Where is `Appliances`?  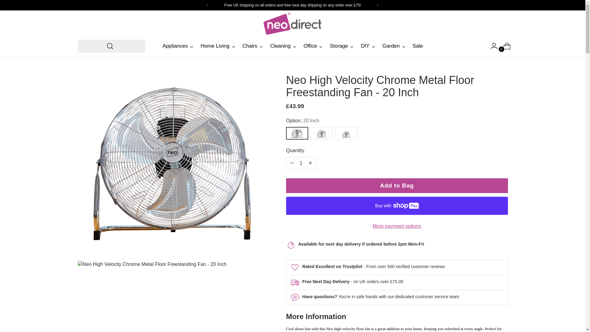
Appliances is located at coordinates (178, 46).